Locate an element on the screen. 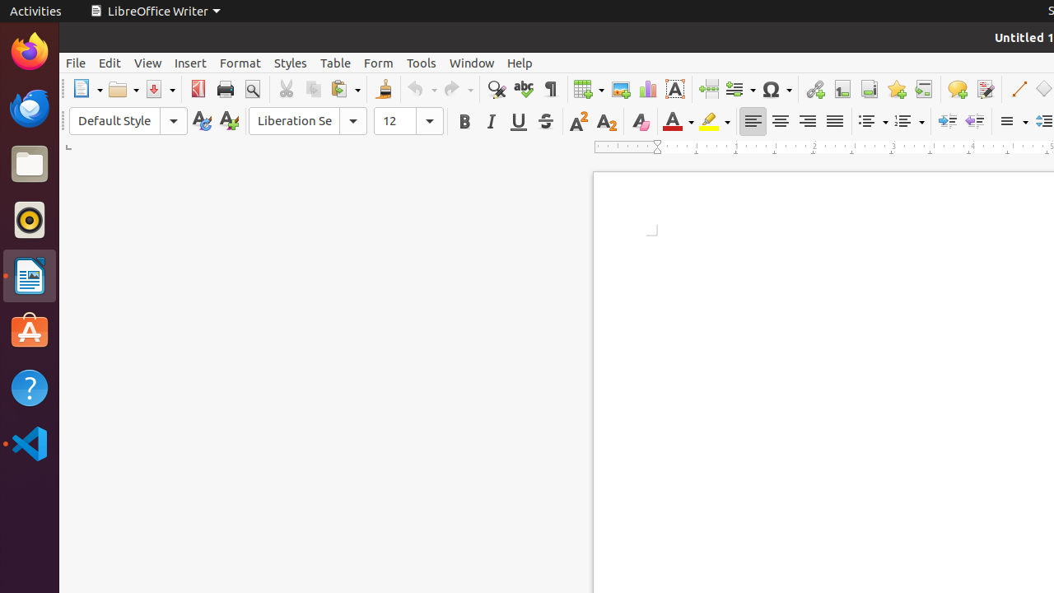  Line Spacing is located at coordinates (1013, 122).